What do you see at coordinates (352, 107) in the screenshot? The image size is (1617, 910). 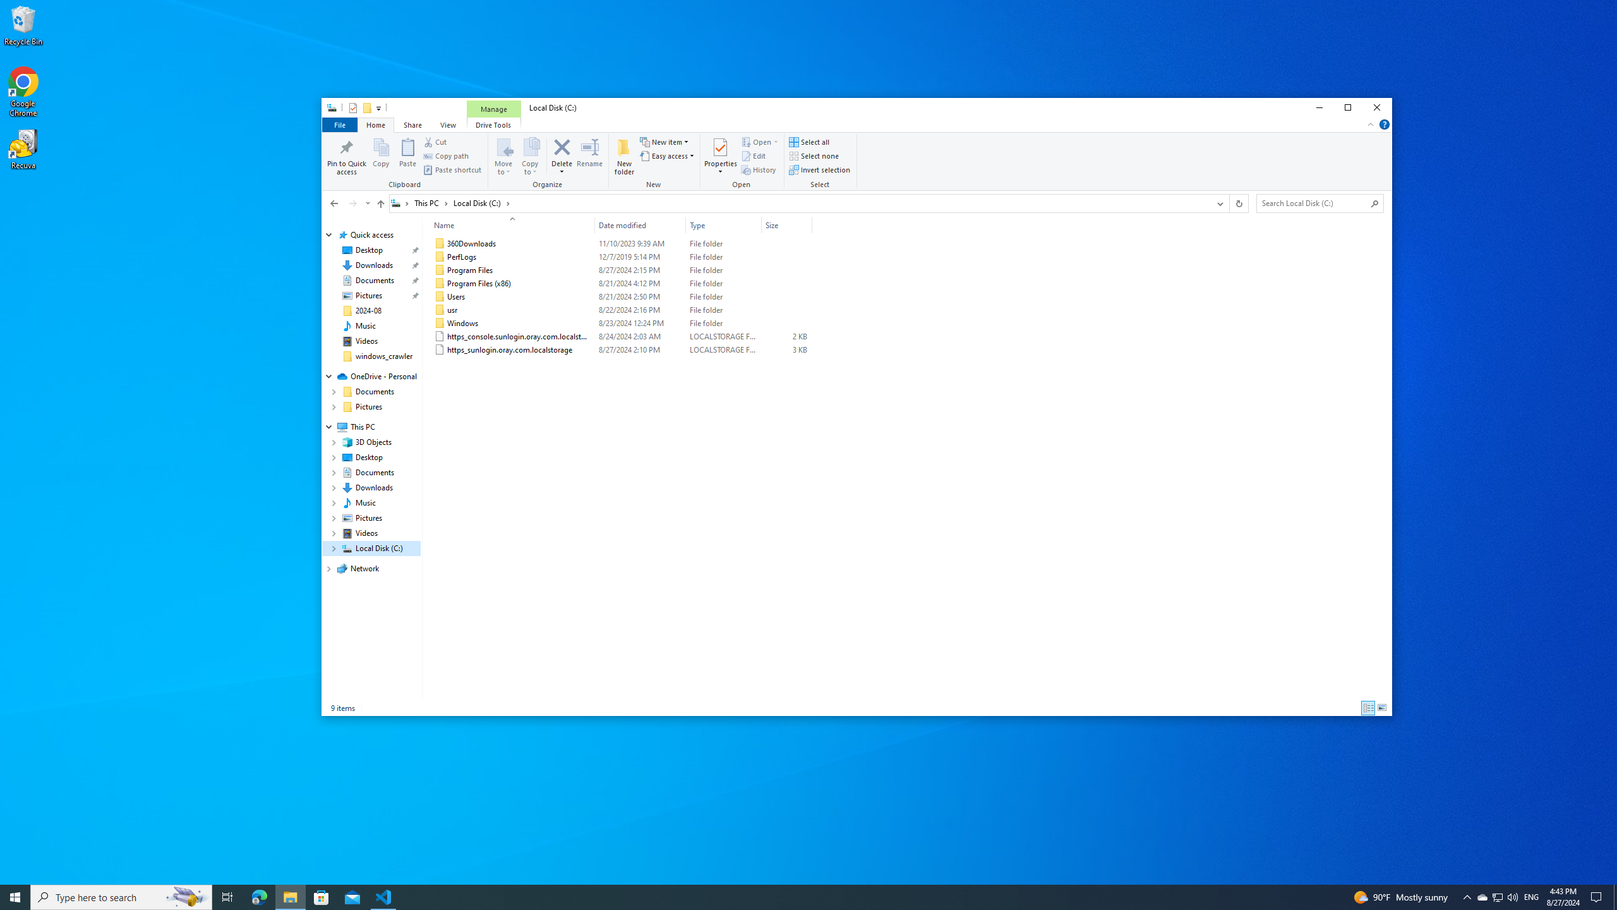 I see `Properties` at bounding box center [352, 107].